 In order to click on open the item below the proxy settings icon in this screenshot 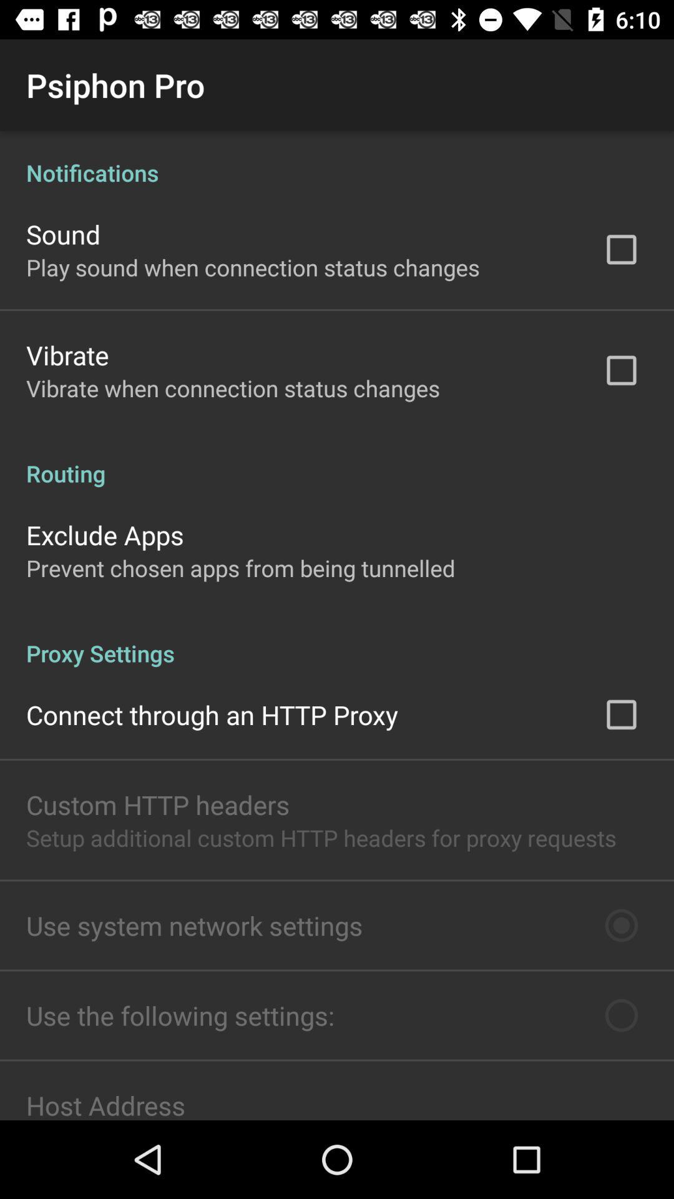, I will do `click(212, 714)`.